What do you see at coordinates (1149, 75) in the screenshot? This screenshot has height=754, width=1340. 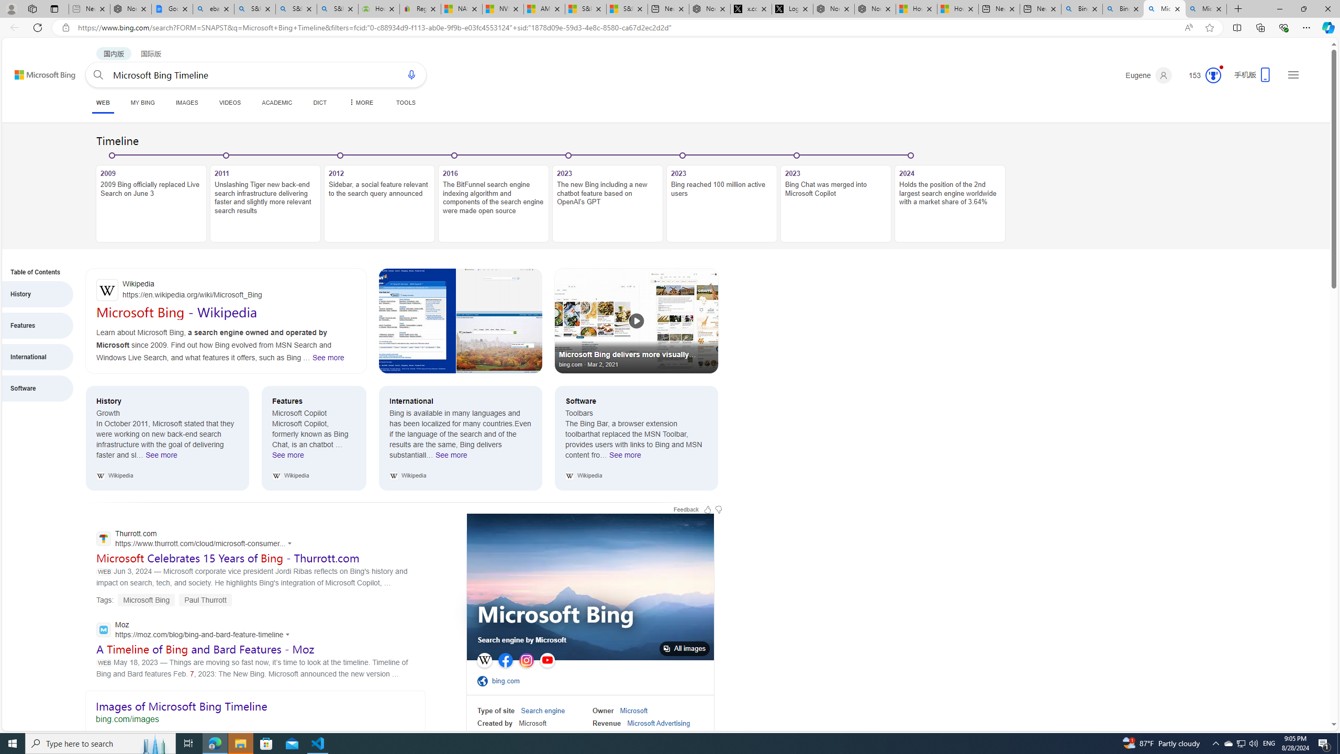 I see `Eugene` at bounding box center [1149, 75].